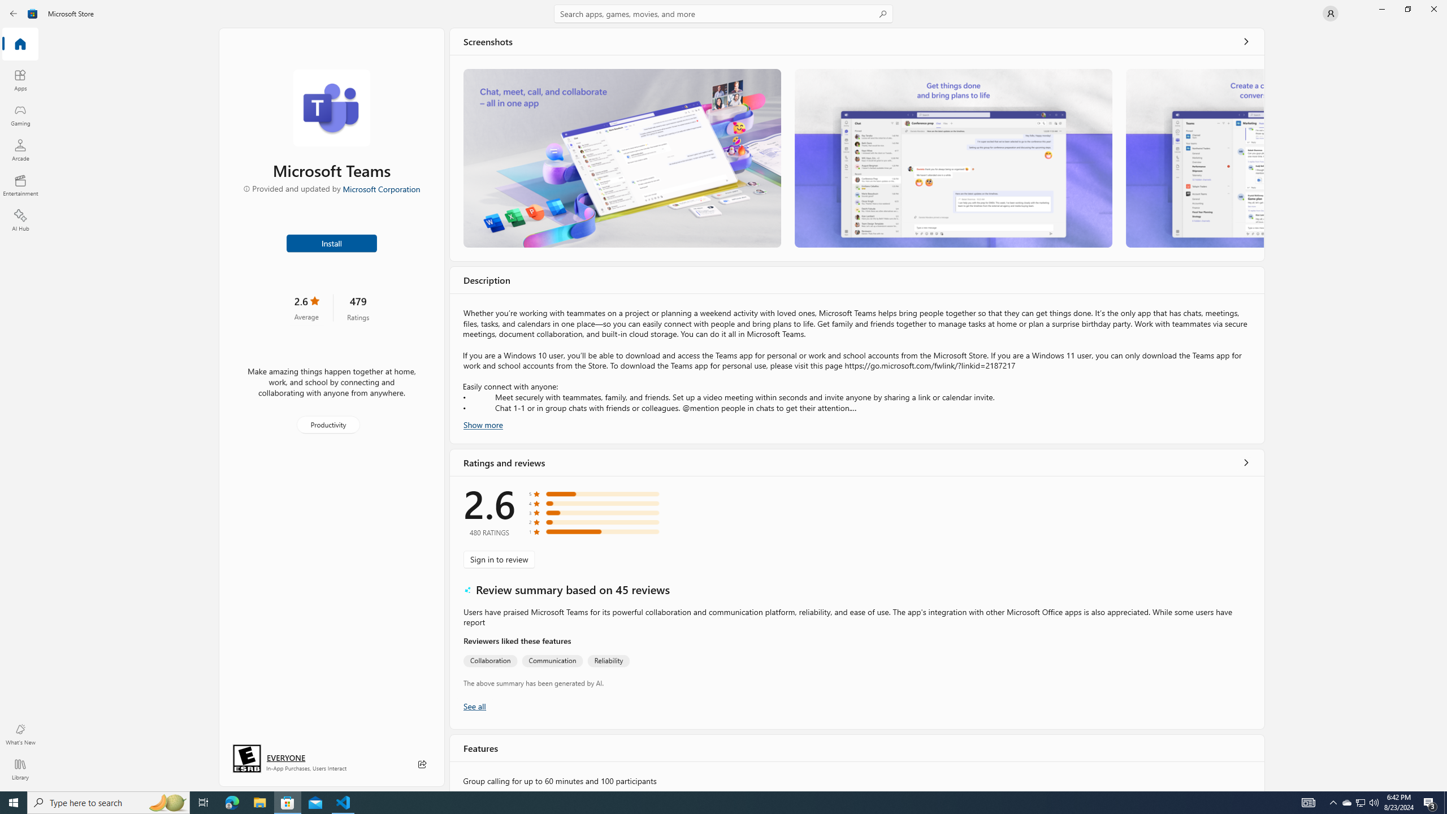 This screenshot has width=1447, height=814. Describe the element at coordinates (381, 188) in the screenshot. I see `Microsoft Corporation` at that location.